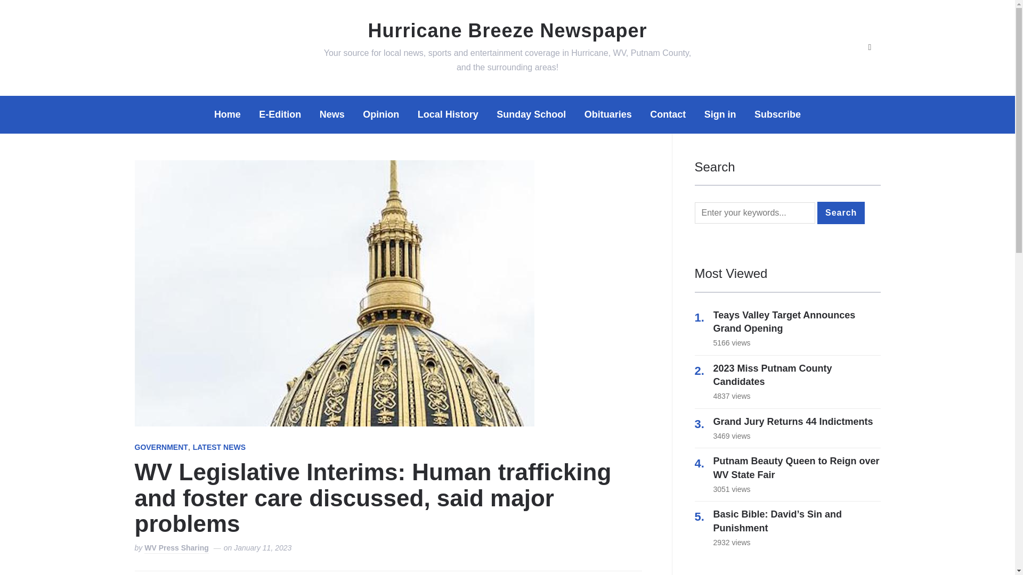 The width and height of the screenshot is (1023, 575). What do you see at coordinates (176, 548) in the screenshot?
I see `WV Press Sharing` at bounding box center [176, 548].